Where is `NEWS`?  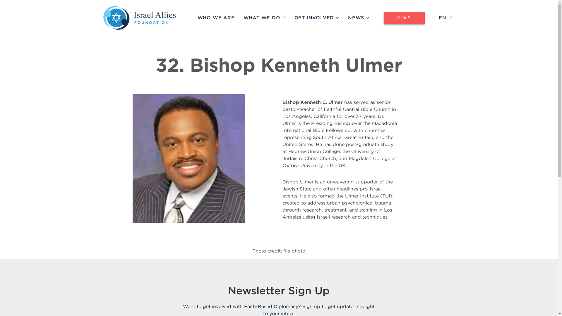
NEWS is located at coordinates (358, 18).